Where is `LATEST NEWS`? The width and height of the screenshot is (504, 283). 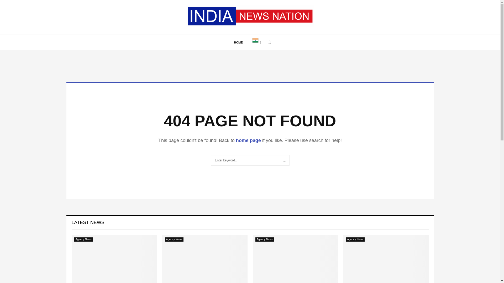 LATEST NEWS is located at coordinates (88, 222).